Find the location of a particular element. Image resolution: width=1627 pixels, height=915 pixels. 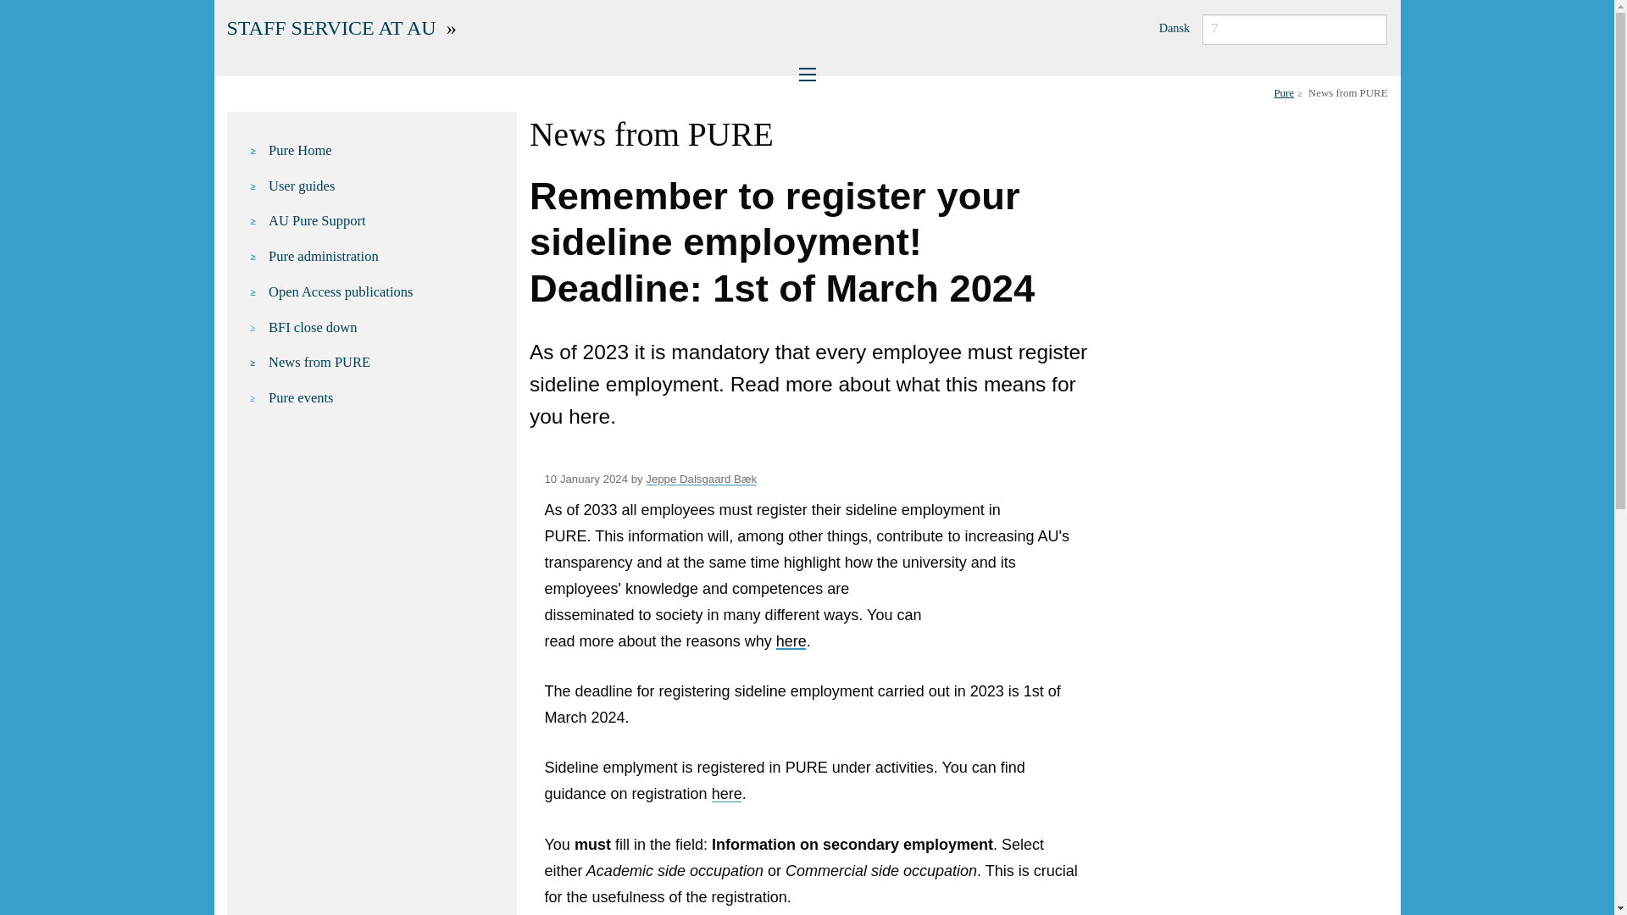

Pure Home is located at coordinates (383, 151).